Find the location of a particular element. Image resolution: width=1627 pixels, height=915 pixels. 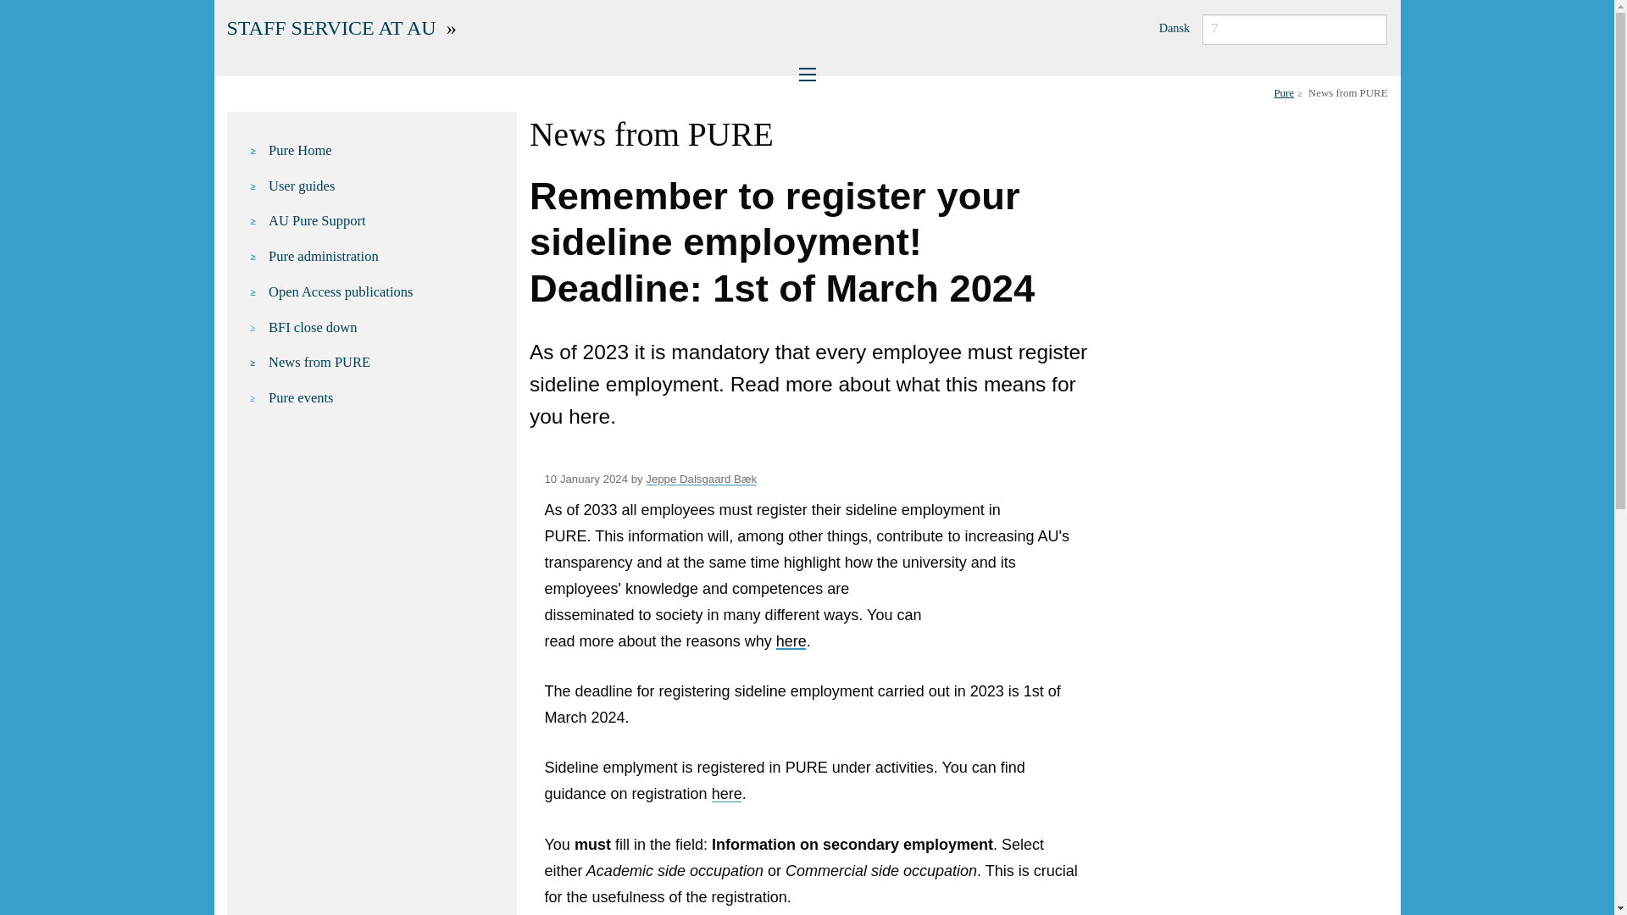

Pure Home is located at coordinates (383, 151).